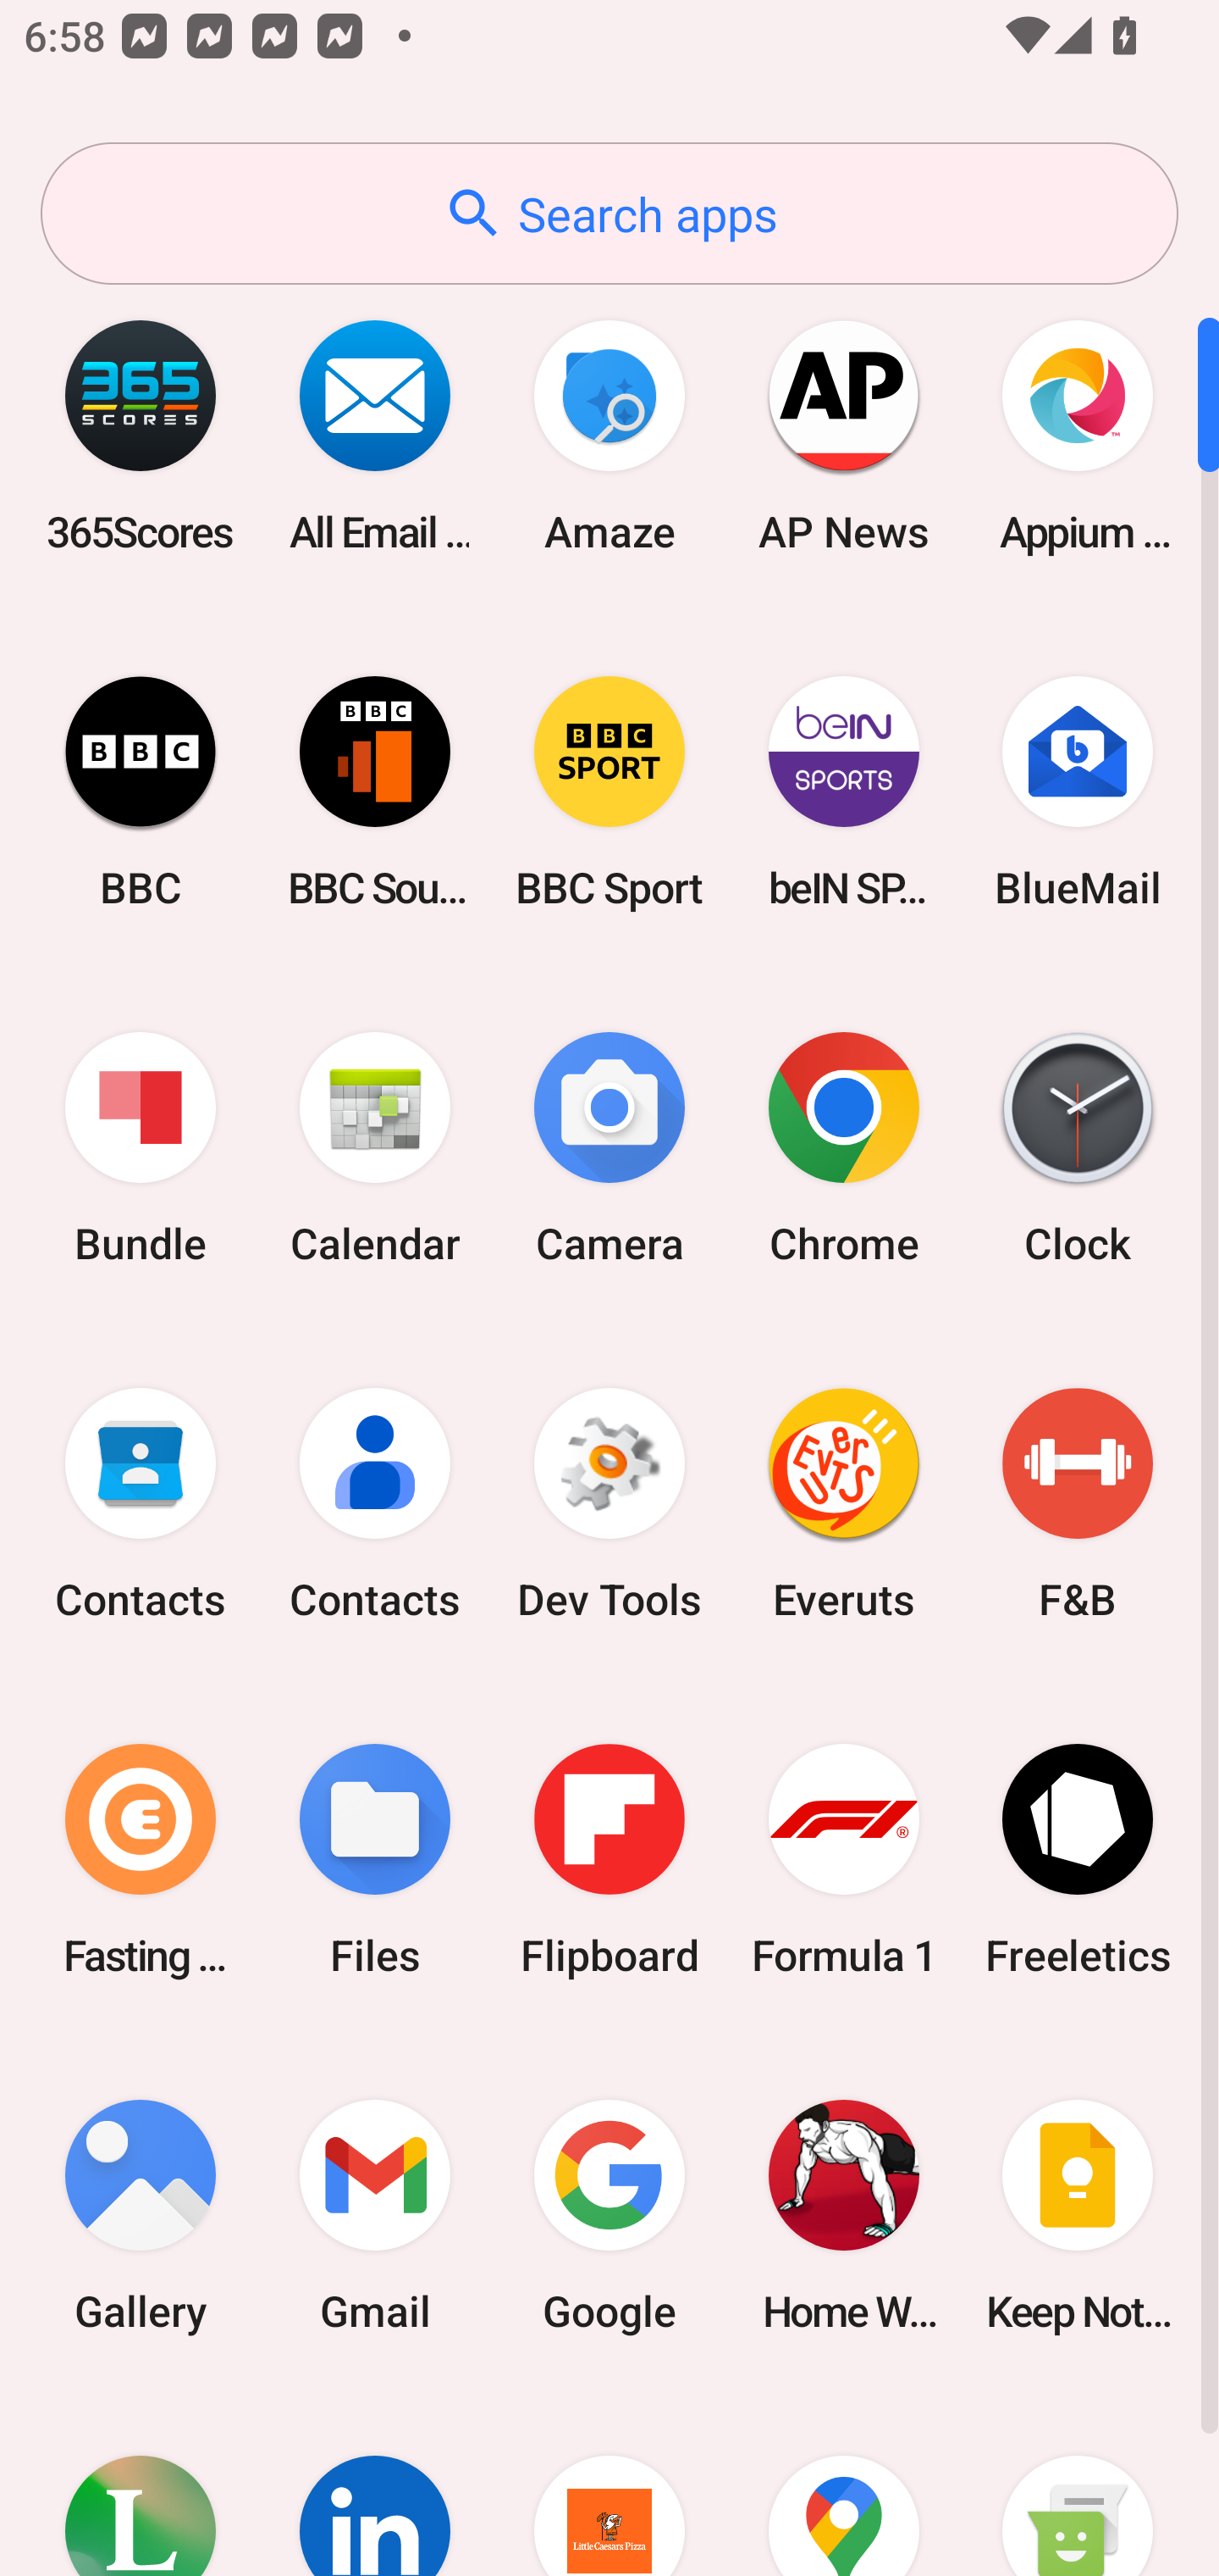 Image resolution: width=1219 pixels, height=2576 pixels. Describe the element at coordinates (843, 2215) in the screenshot. I see `Home Workout` at that location.